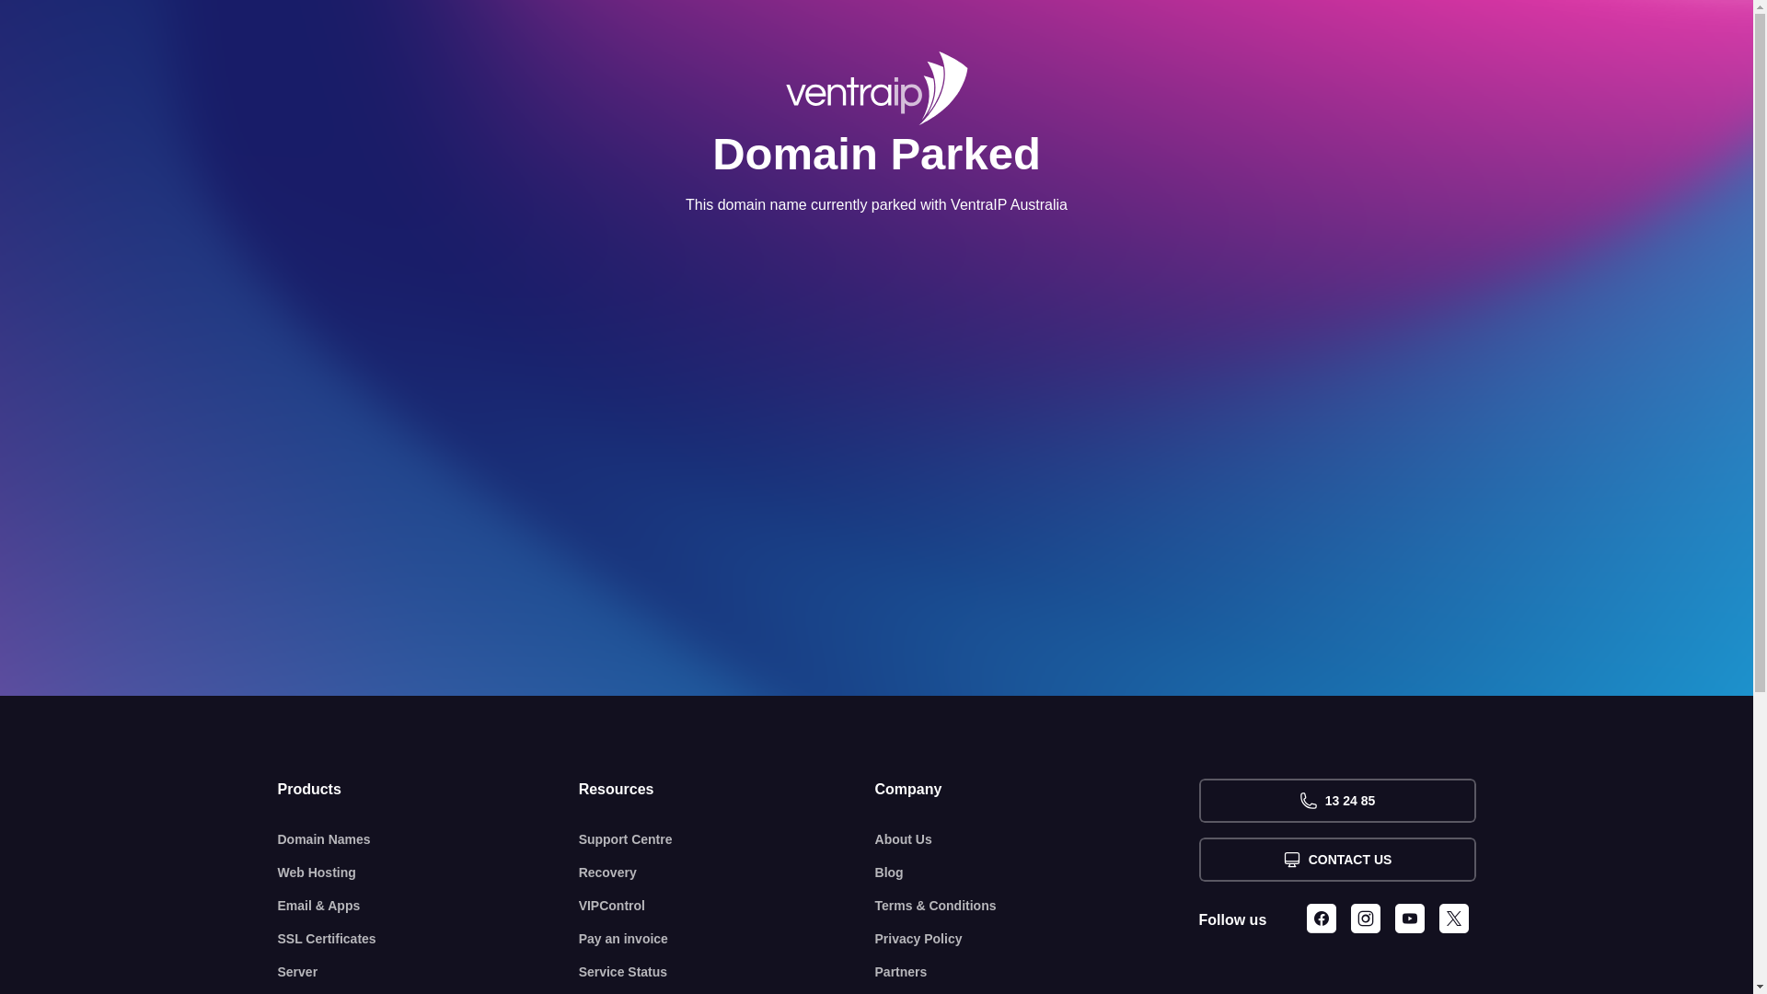 Image resolution: width=1767 pixels, height=994 pixels. I want to click on Terms & Conditions, so click(1037, 906).